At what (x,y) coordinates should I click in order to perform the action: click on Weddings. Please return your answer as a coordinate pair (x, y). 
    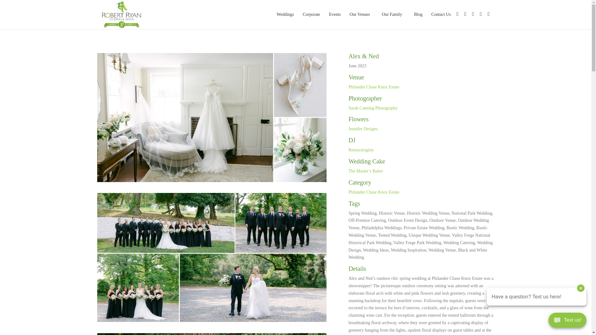
    Looking at the image, I should click on (285, 14).